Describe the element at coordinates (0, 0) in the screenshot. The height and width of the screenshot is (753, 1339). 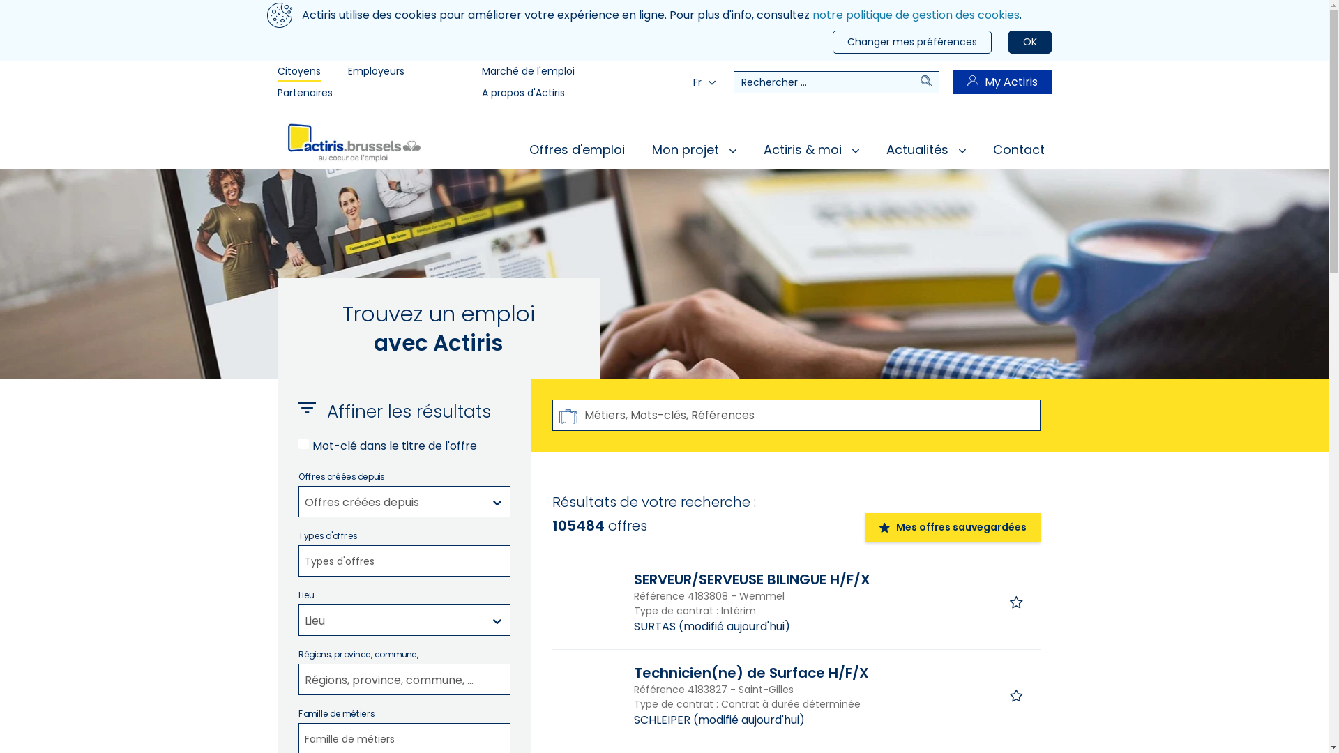
I see `Aller au contenu principal` at that location.